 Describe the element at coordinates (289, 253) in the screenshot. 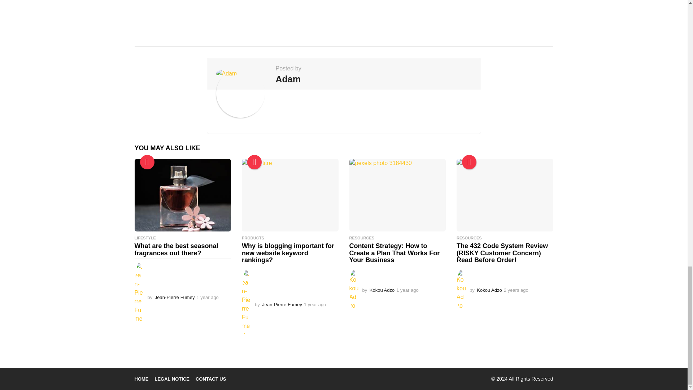

I see `Why is blogging important for  new website keyword rankings?` at that location.